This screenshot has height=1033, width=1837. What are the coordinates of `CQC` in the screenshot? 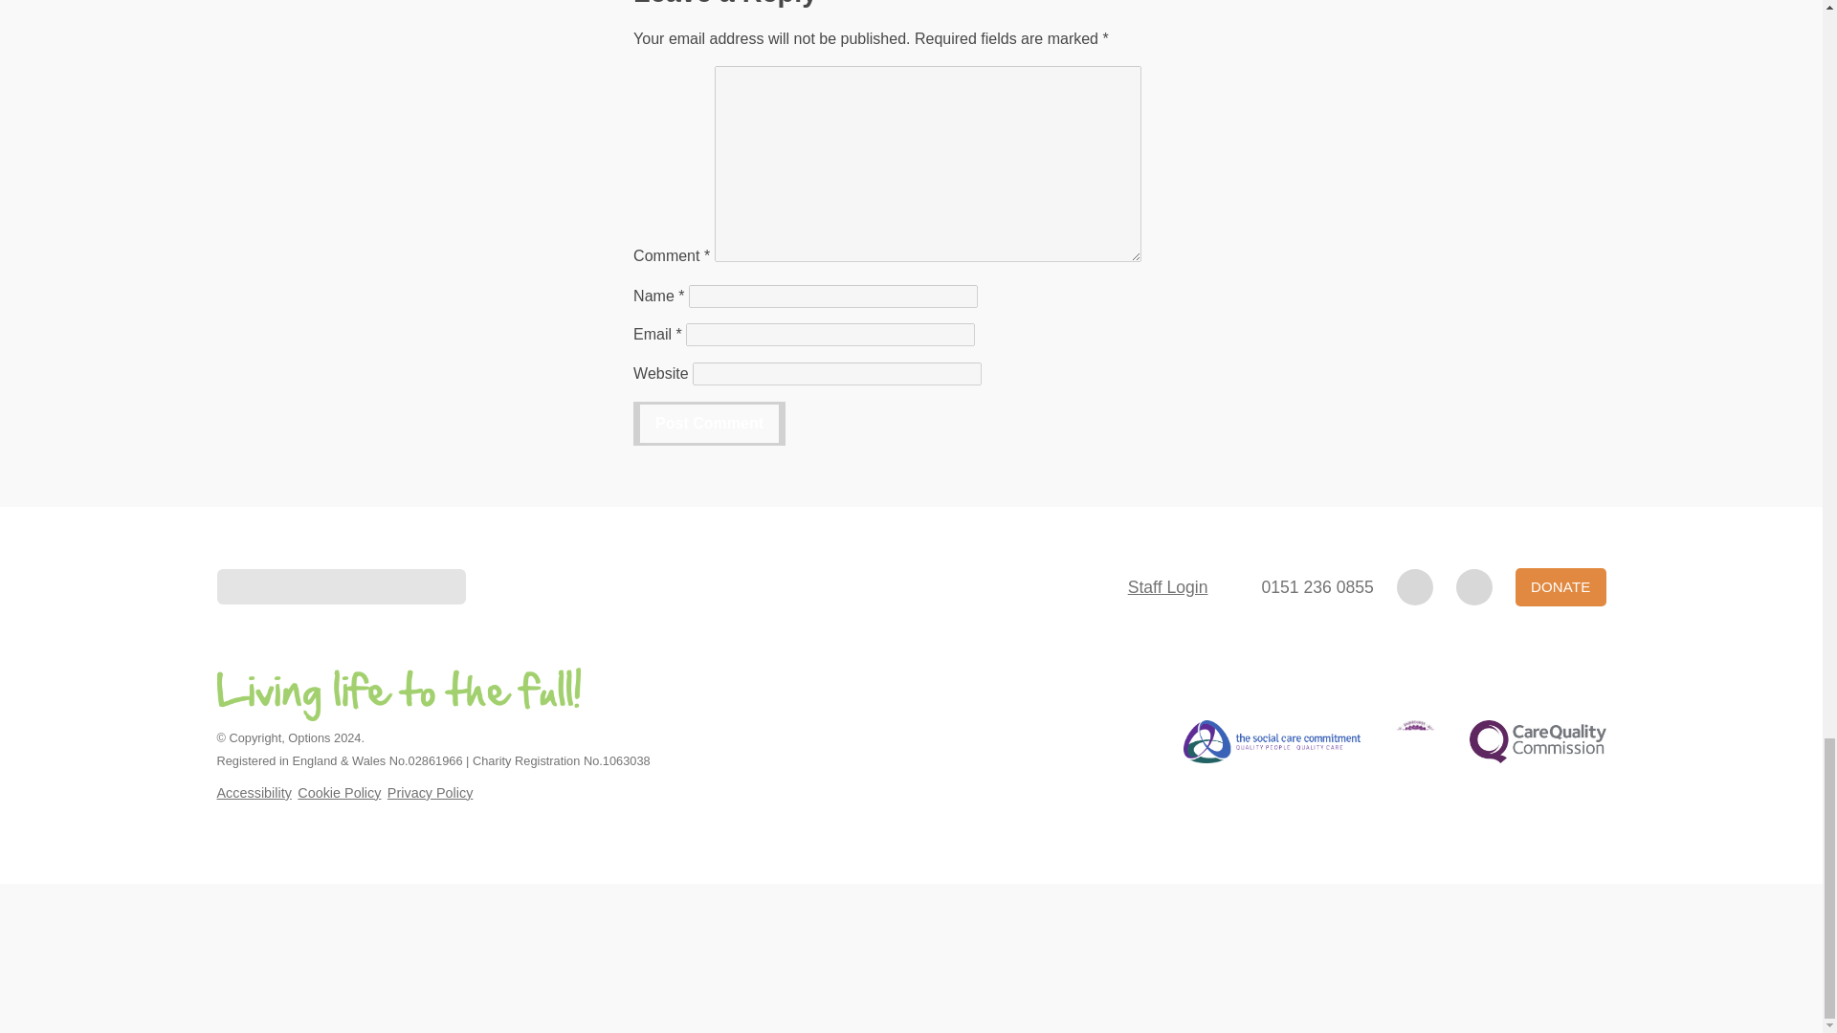 It's located at (1538, 741).